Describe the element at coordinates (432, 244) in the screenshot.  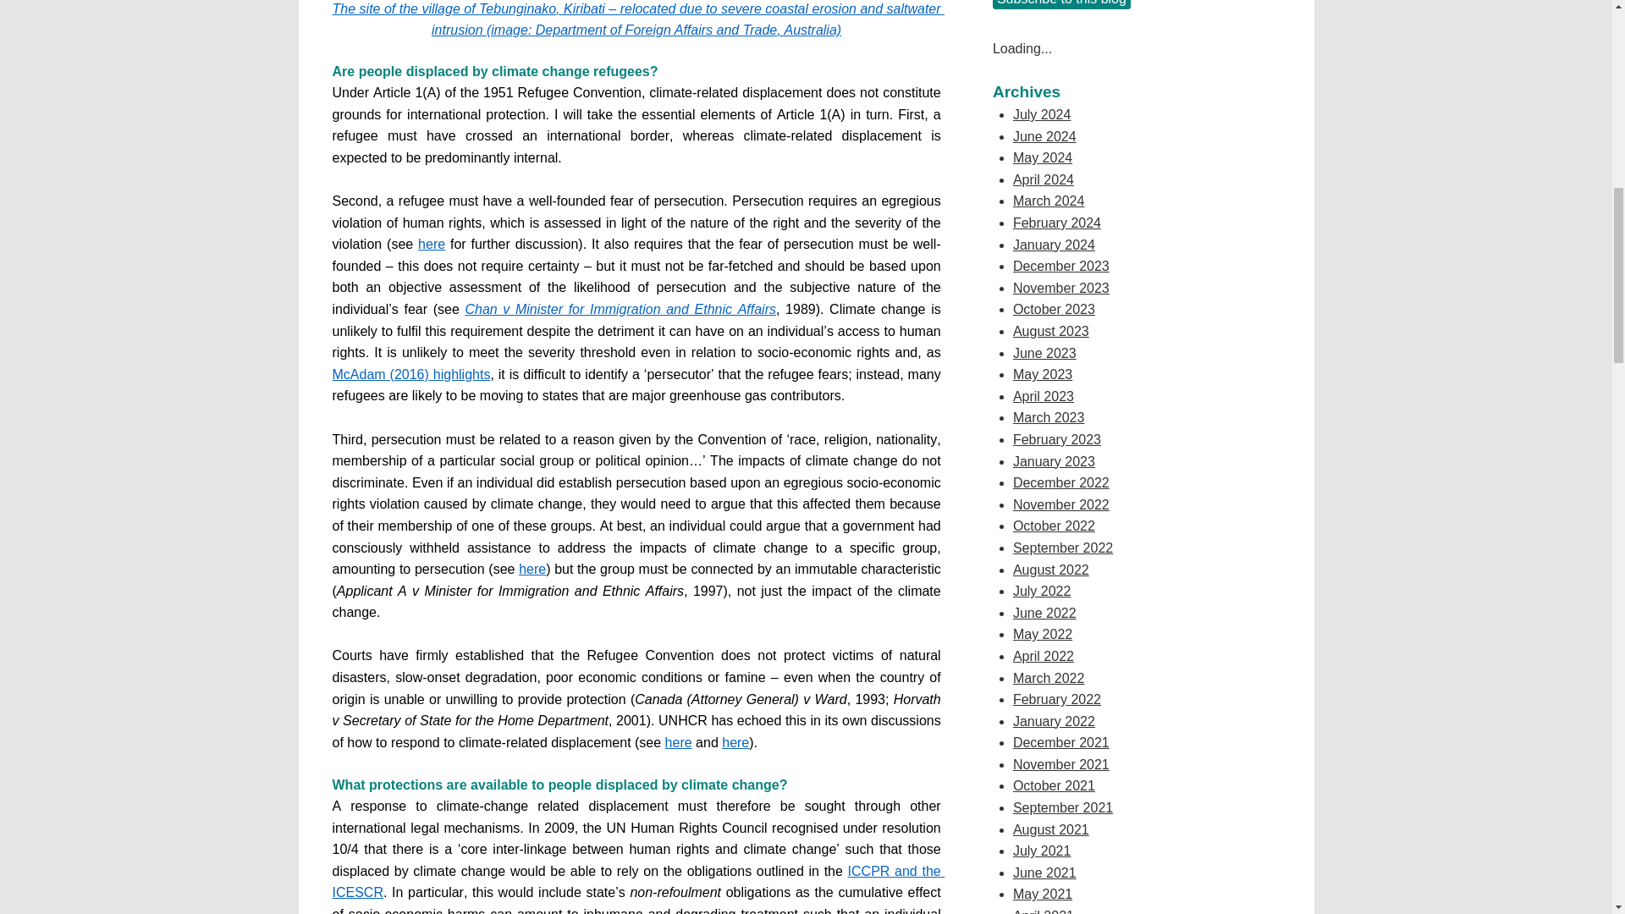
I see `here` at that location.